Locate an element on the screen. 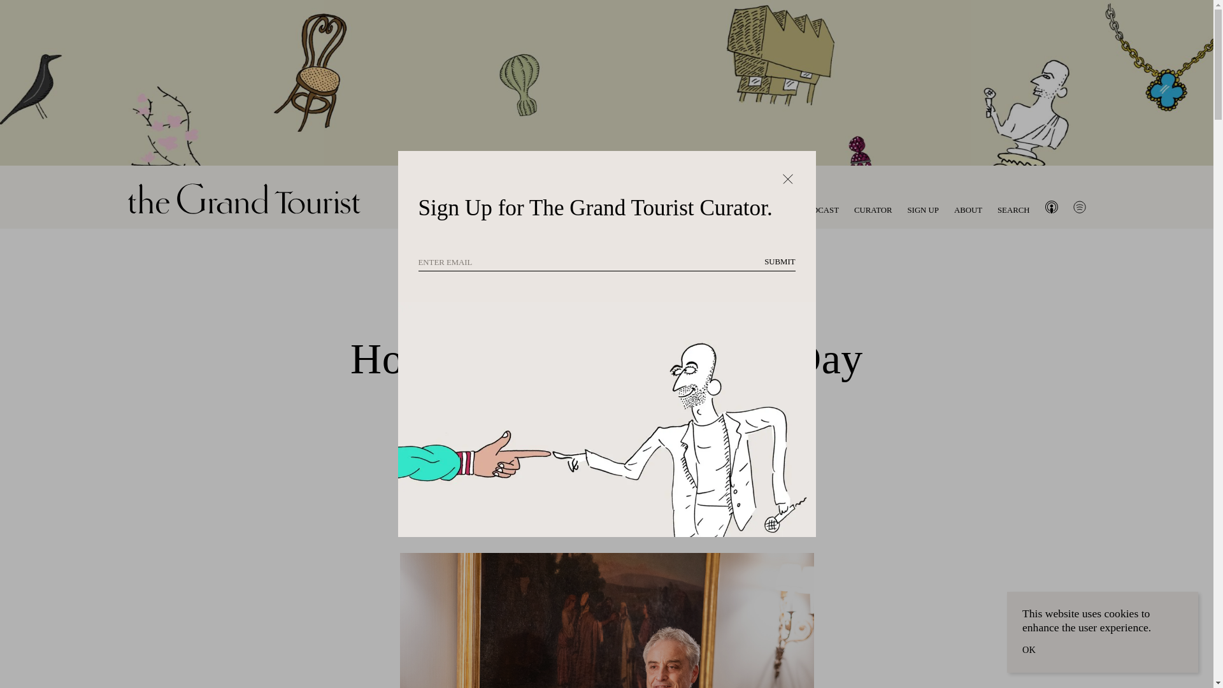 The image size is (1223, 688). SIGN UP is located at coordinates (922, 210).